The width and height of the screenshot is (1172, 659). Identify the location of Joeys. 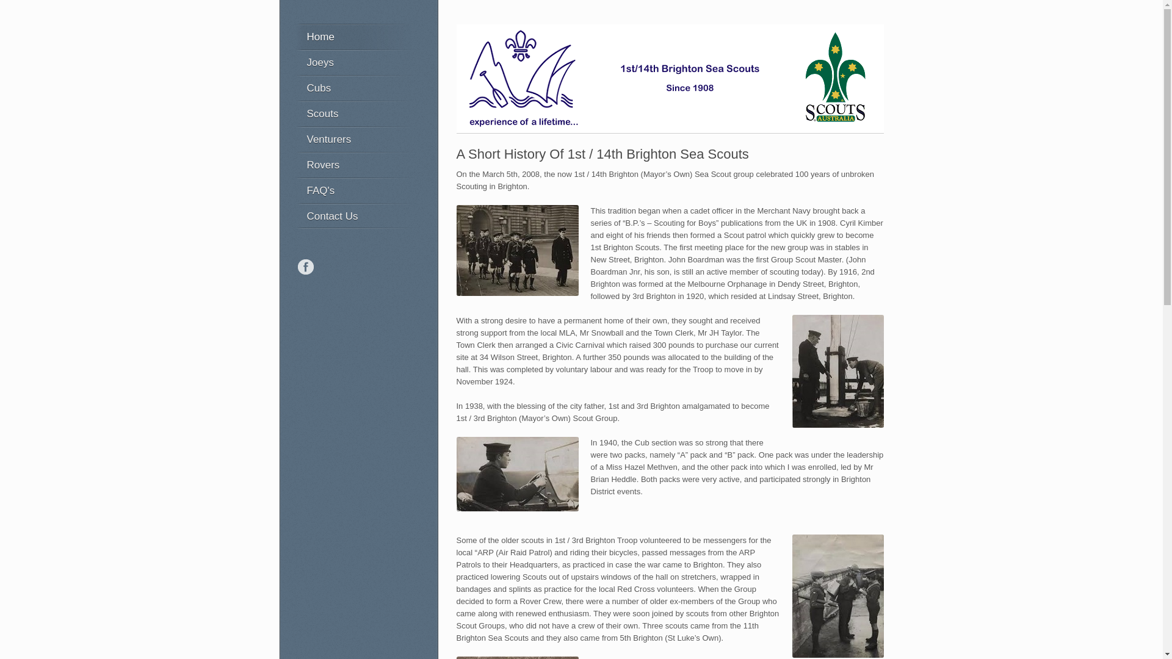
(355, 62).